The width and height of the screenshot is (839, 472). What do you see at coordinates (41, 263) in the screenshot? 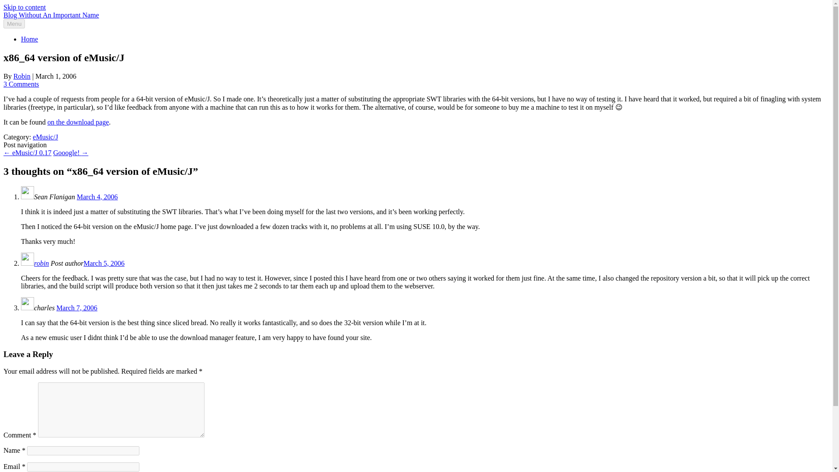
I see `robin` at bounding box center [41, 263].